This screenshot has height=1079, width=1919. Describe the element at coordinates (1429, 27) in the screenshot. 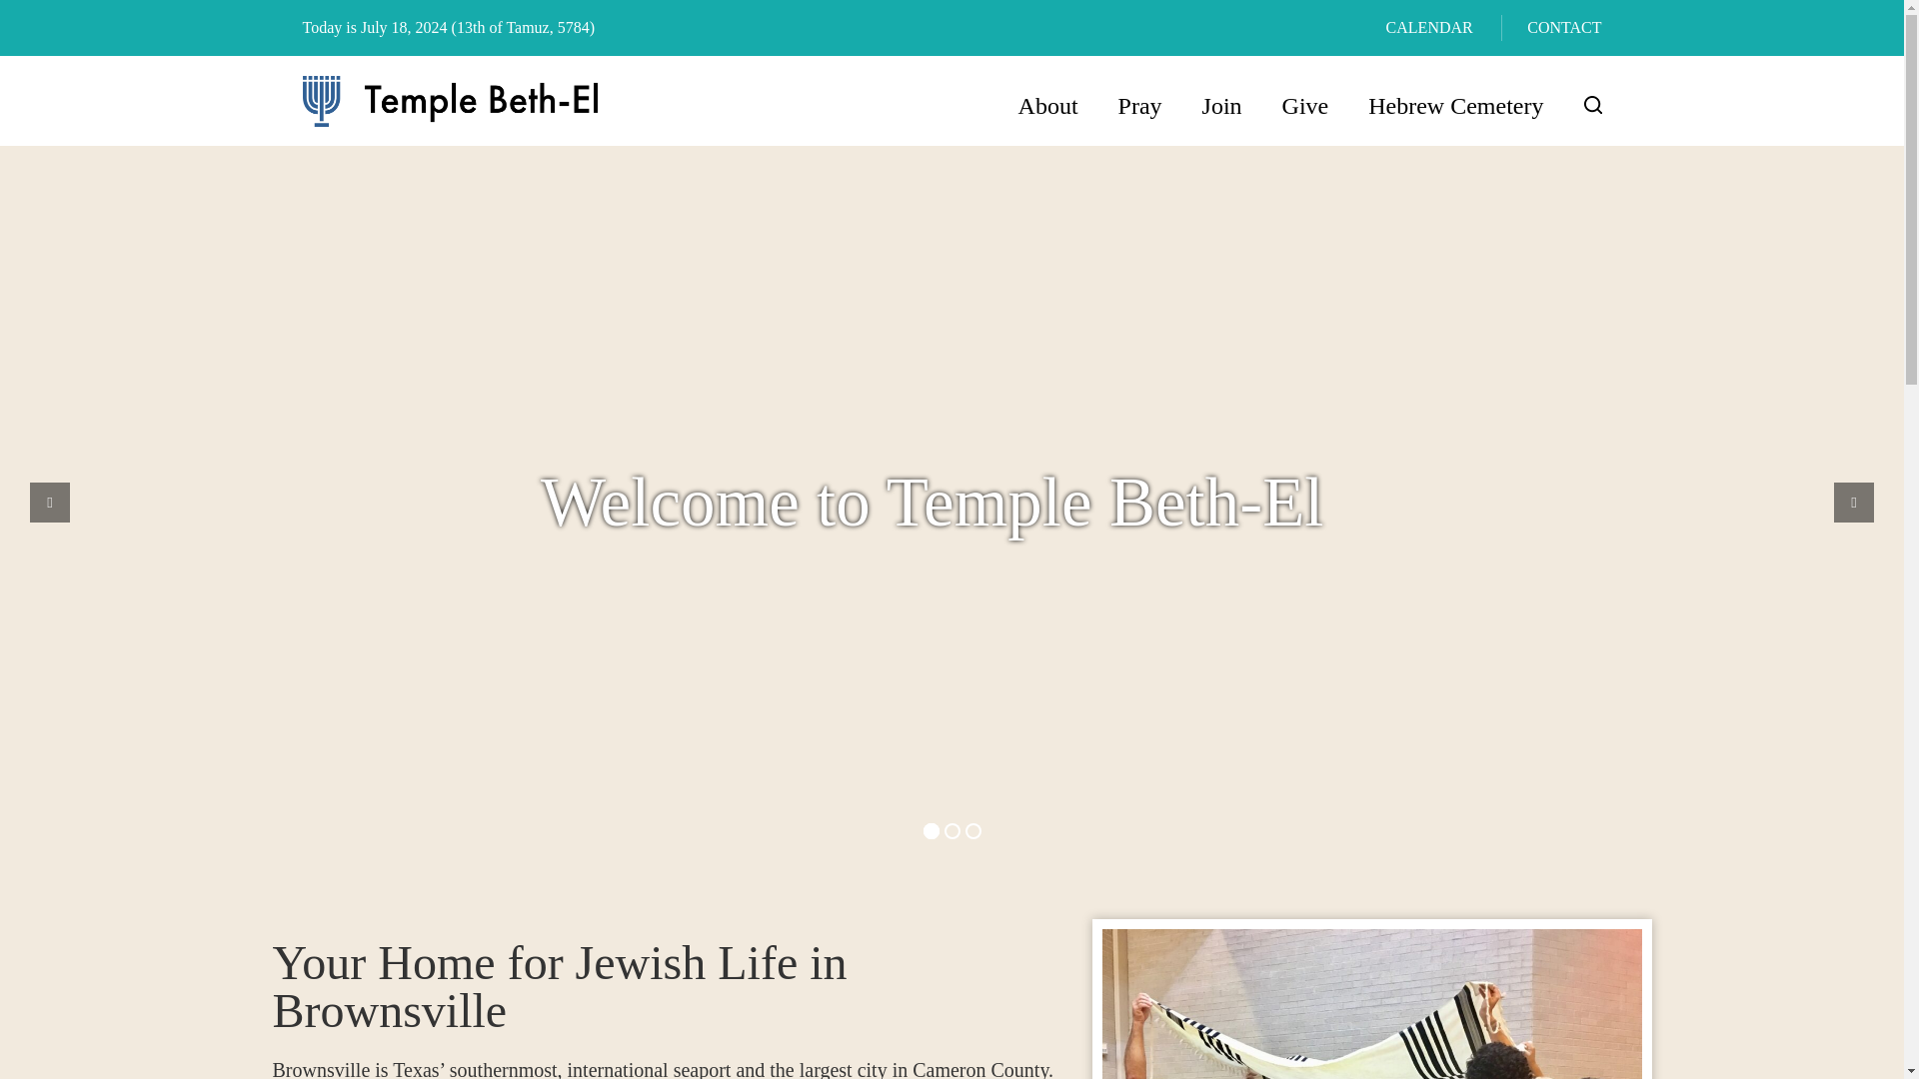

I see `CALENDAR` at that location.